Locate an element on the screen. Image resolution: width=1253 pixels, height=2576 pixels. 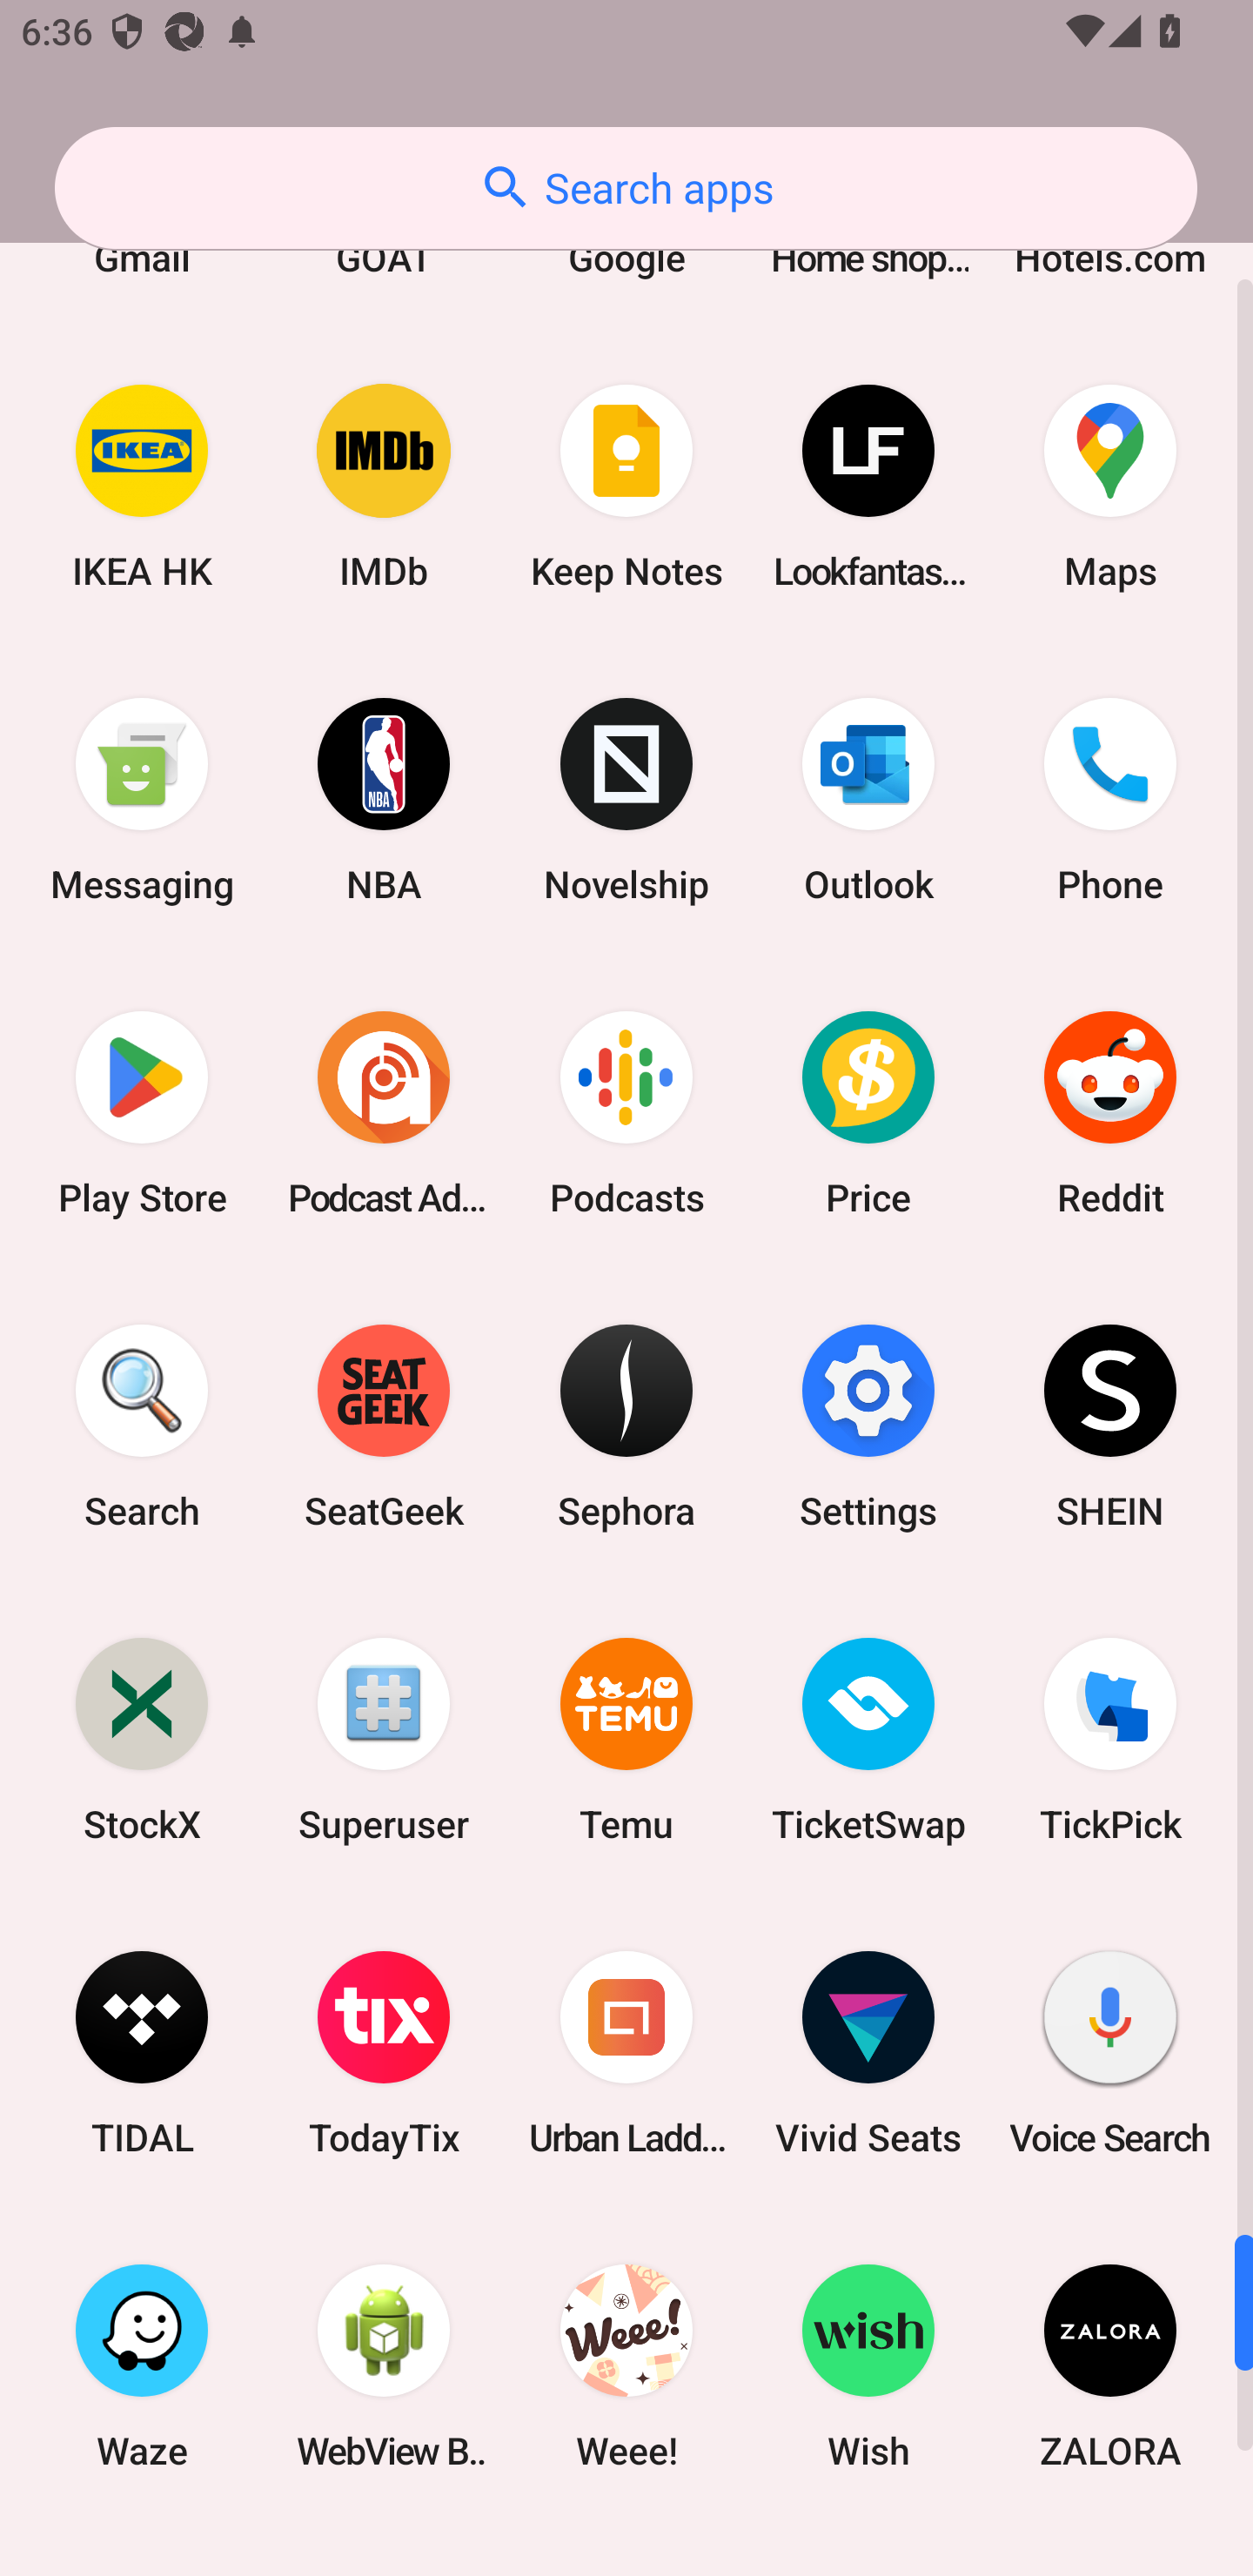
Superuser is located at coordinates (384, 1740).